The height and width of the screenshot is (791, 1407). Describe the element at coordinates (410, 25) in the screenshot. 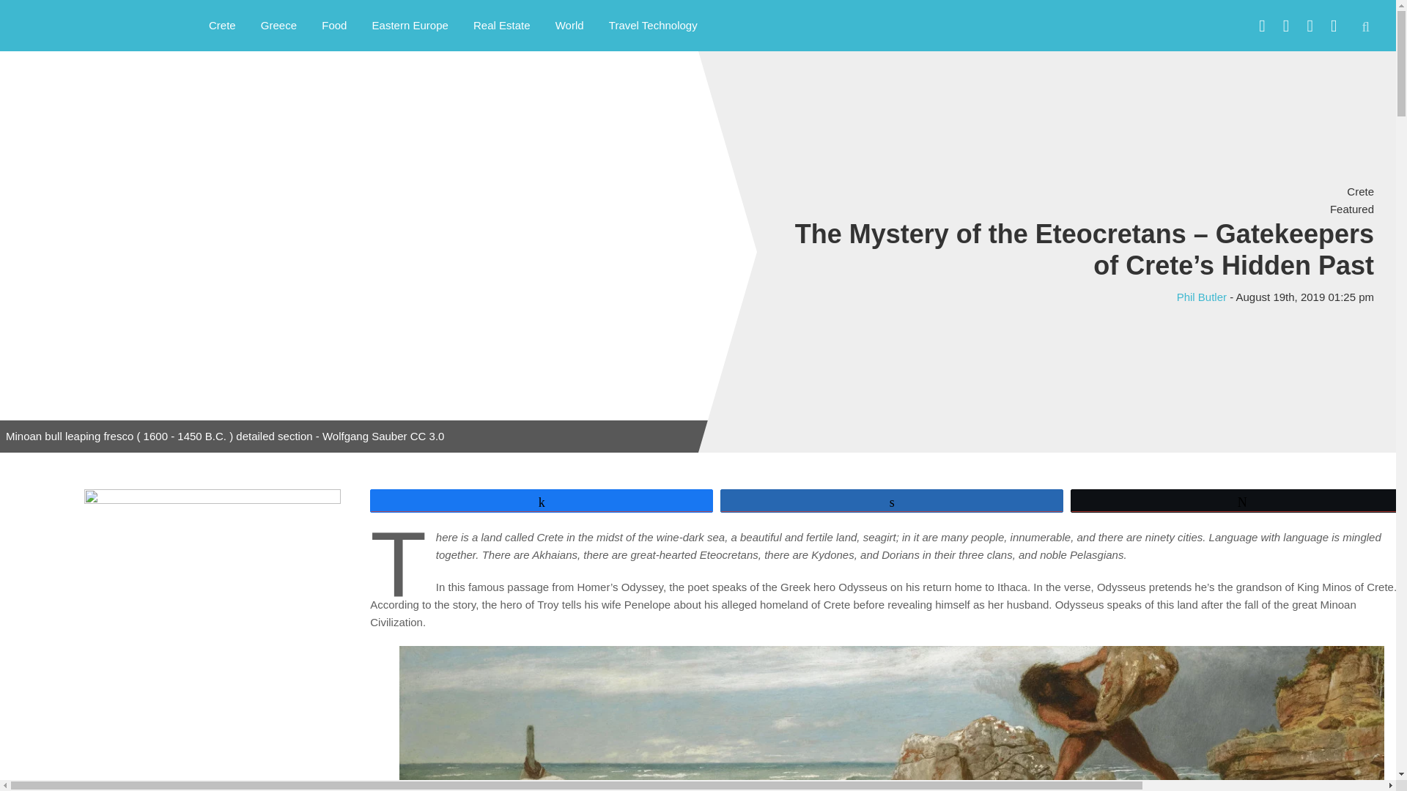

I see `Eastern Europe` at that location.